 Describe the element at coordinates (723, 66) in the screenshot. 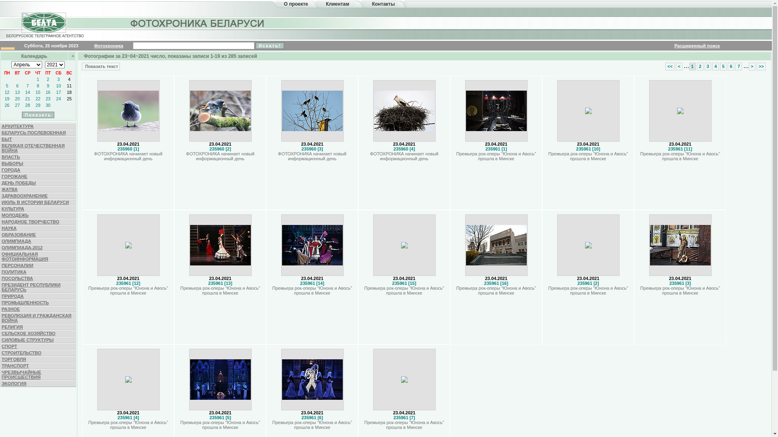

I see `5` at that location.